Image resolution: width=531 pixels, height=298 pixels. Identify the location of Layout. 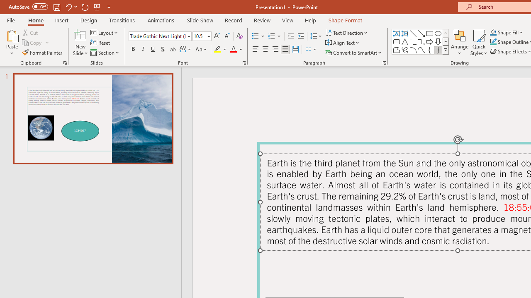
(105, 32).